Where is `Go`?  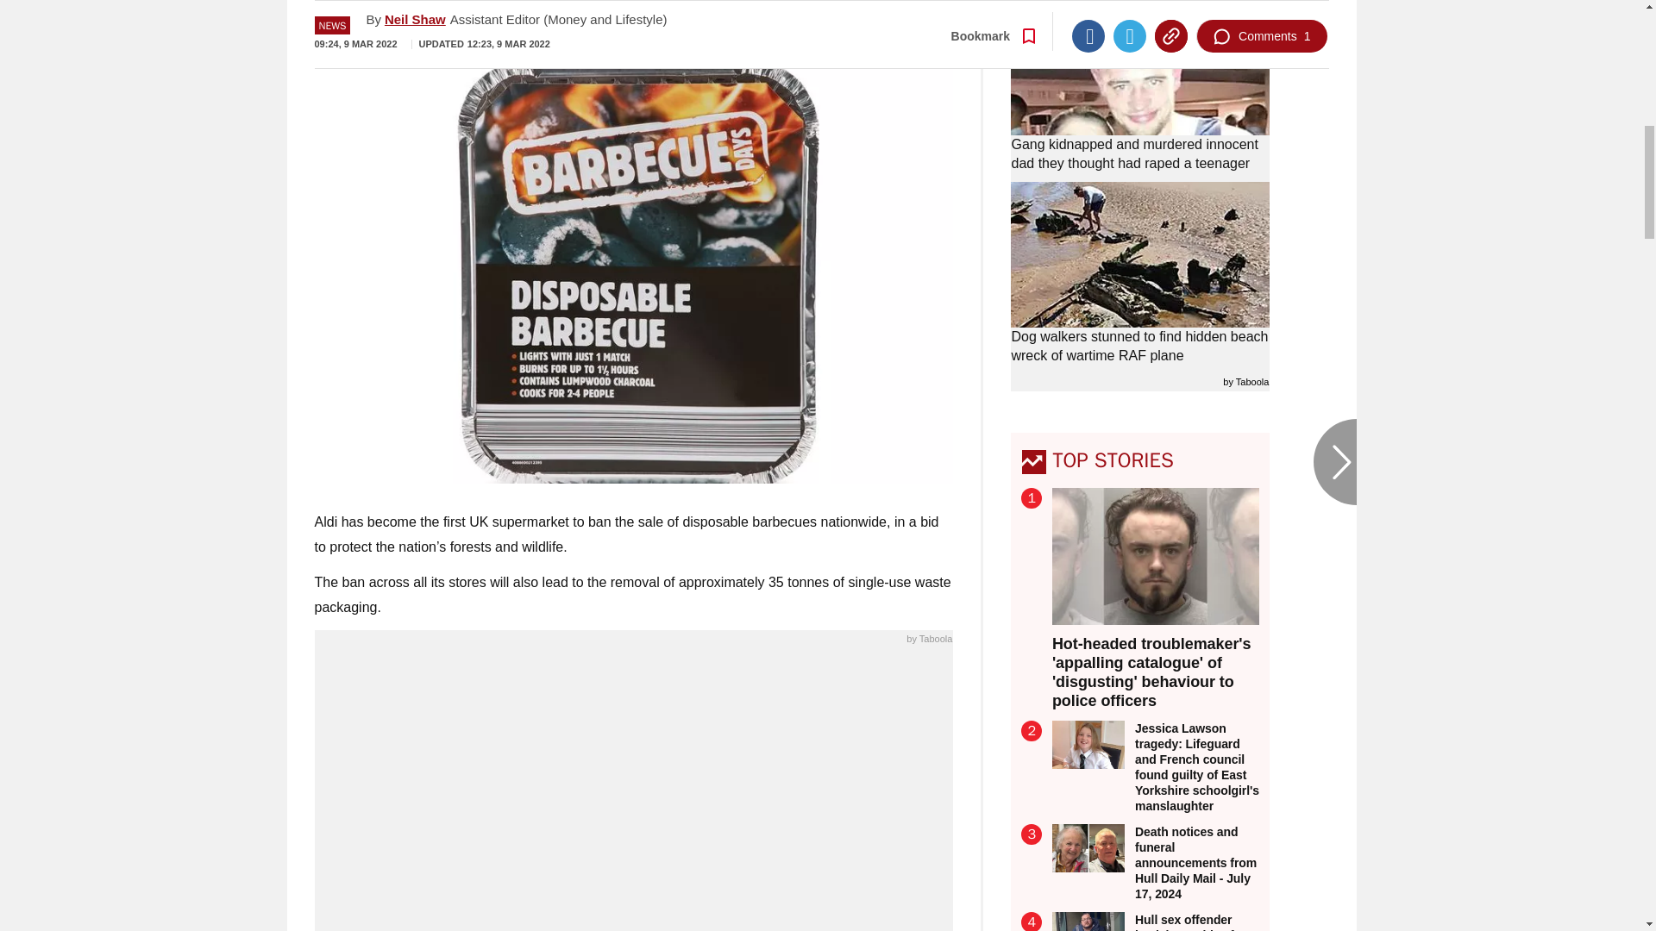 Go is located at coordinates (830, 21).